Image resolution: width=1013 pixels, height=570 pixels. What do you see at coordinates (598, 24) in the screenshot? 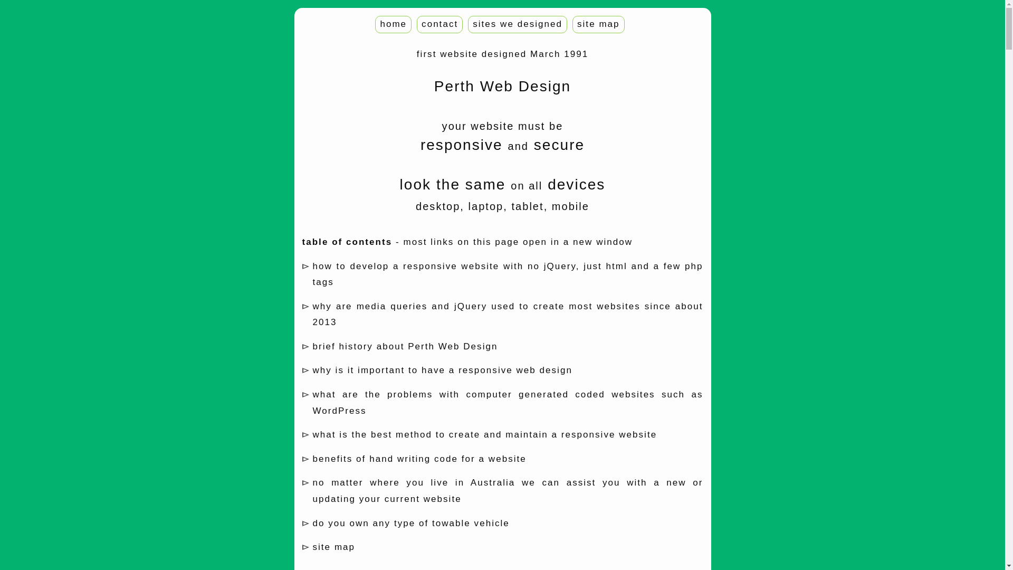
I see `site map` at bounding box center [598, 24].